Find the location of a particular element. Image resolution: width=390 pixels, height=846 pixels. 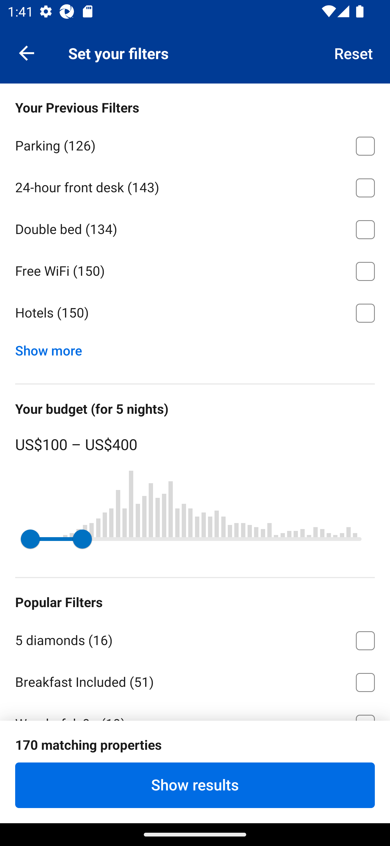

Double bed ⁦(134) is located at coordinates (195, 228).